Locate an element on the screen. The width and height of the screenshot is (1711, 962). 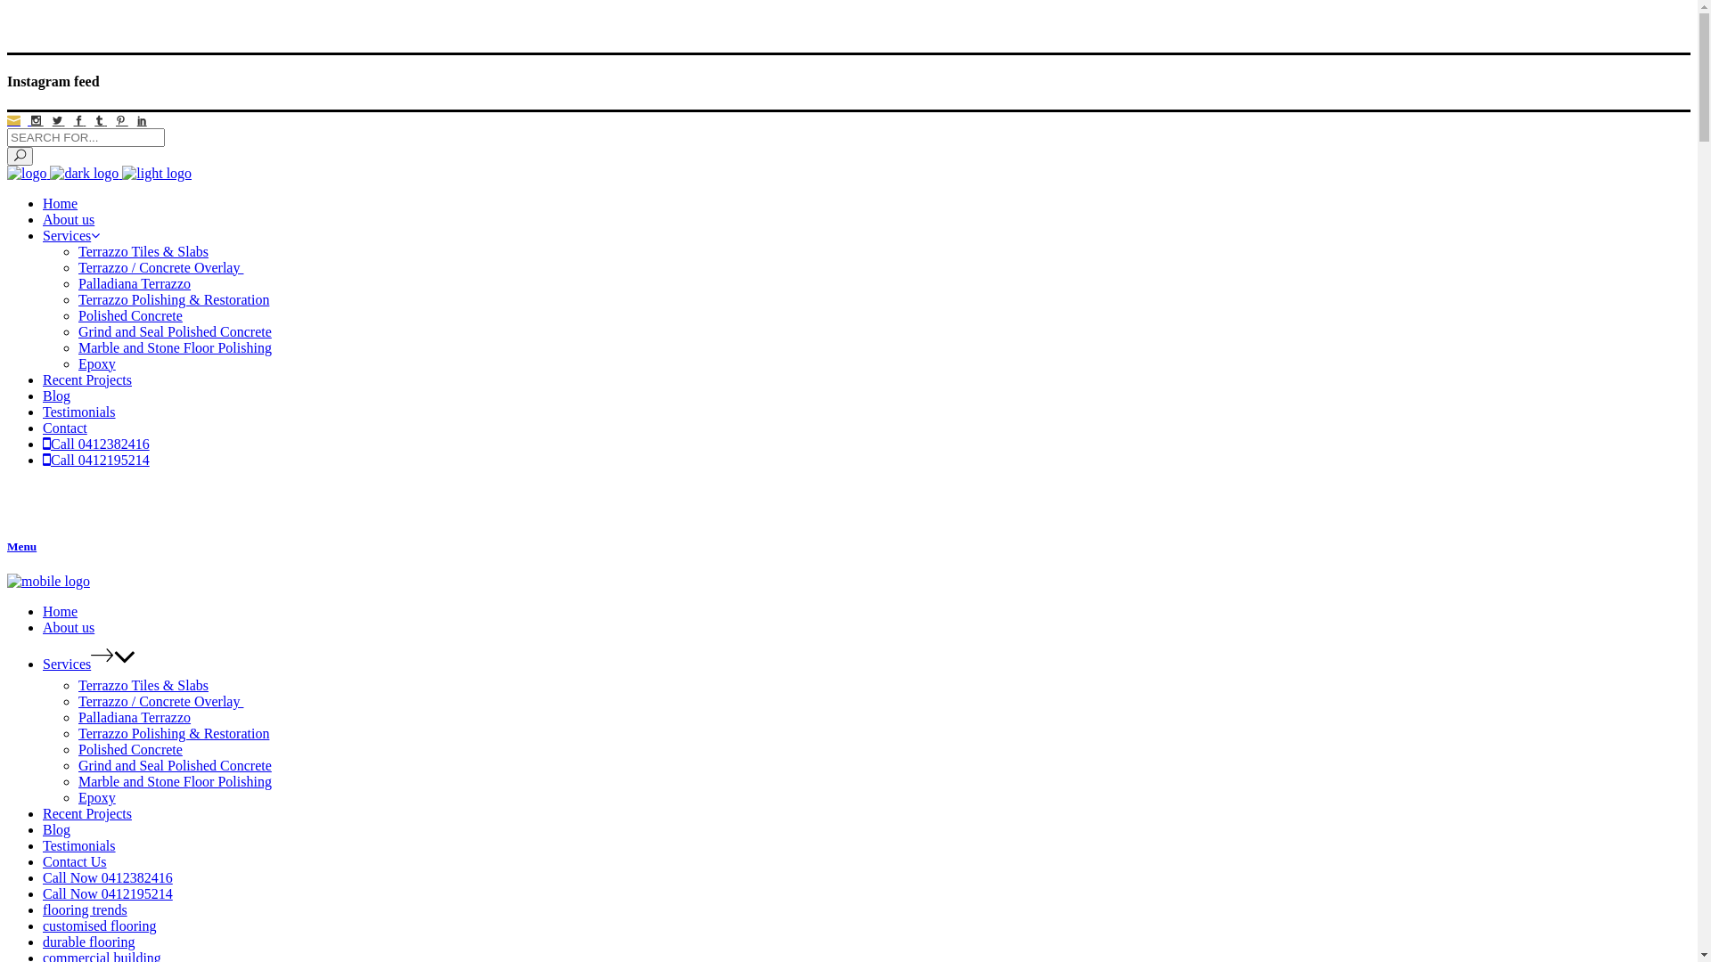
Marble and Stone Floor Polishing is located at coordinates (175, 347).